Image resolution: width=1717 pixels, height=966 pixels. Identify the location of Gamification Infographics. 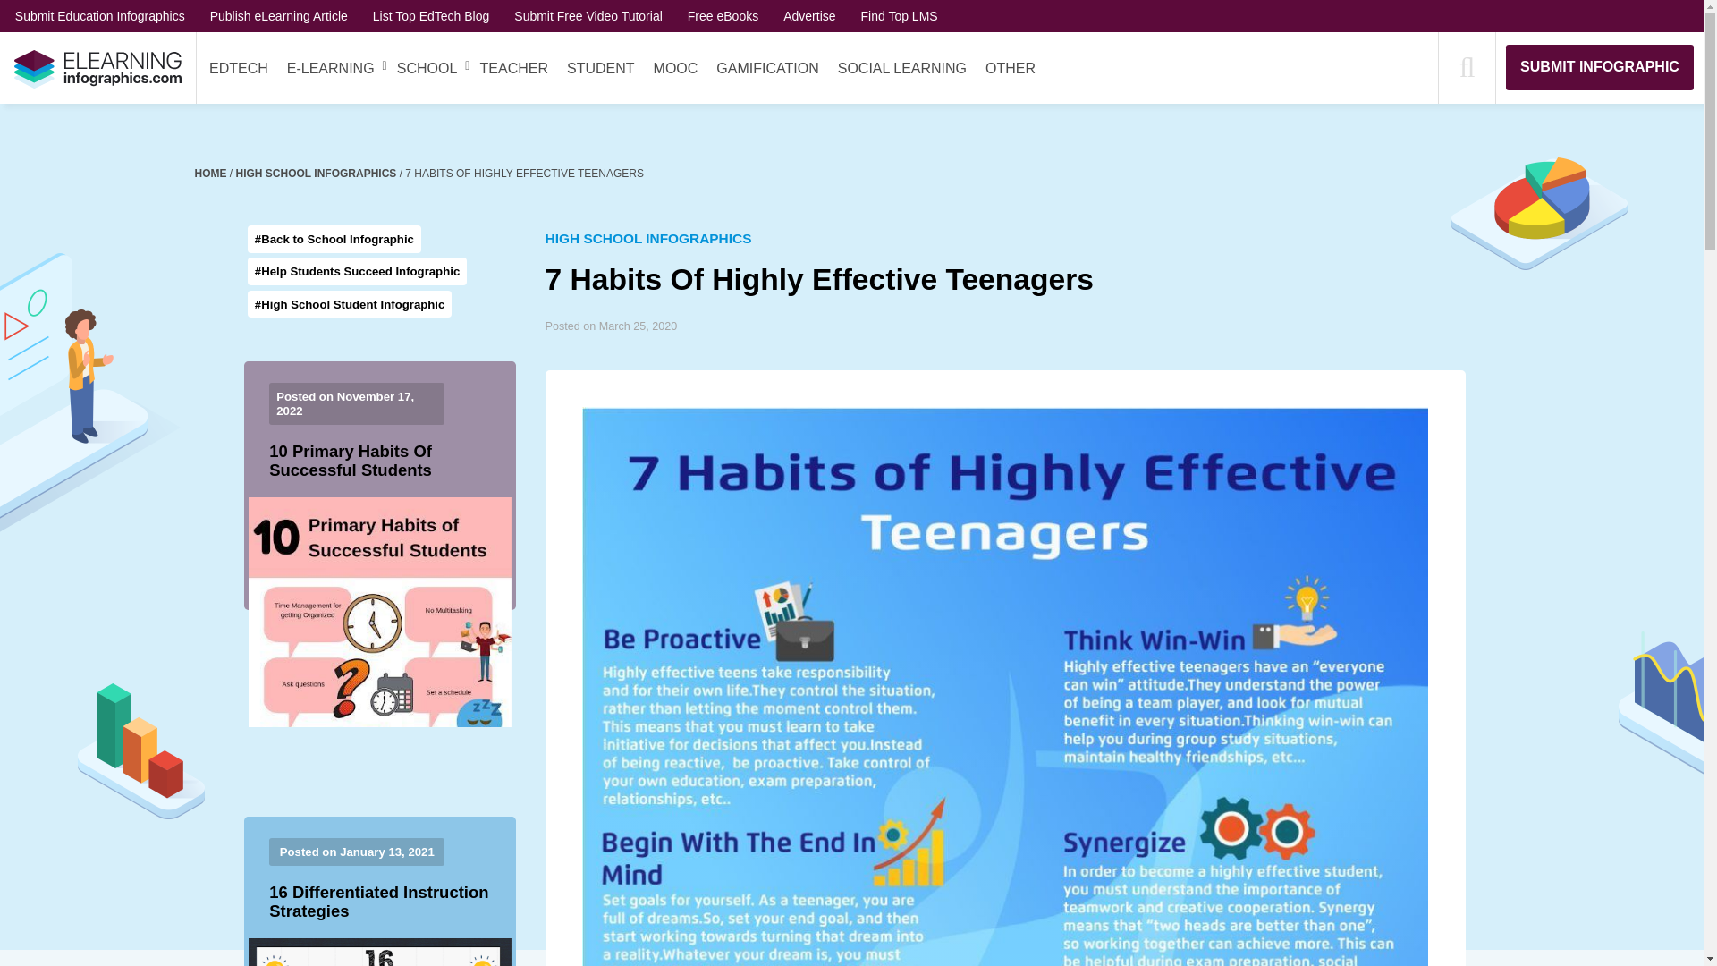
(767, 68).